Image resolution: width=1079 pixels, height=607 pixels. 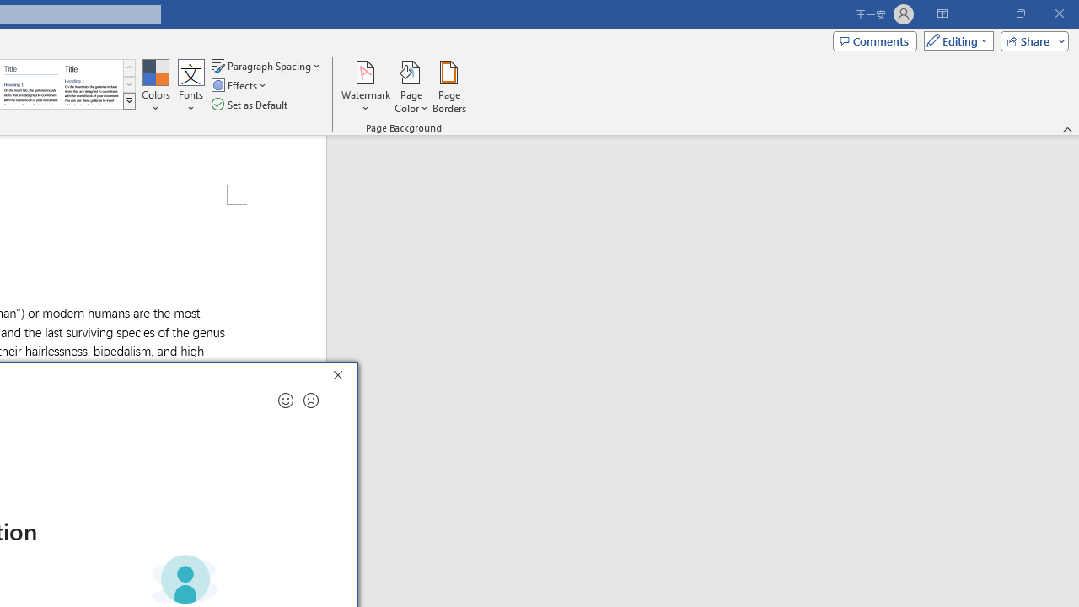 What do you see at coordinates (366, 86) in the screenshot?
I see `Watermark` at bounding box center [366, 86].